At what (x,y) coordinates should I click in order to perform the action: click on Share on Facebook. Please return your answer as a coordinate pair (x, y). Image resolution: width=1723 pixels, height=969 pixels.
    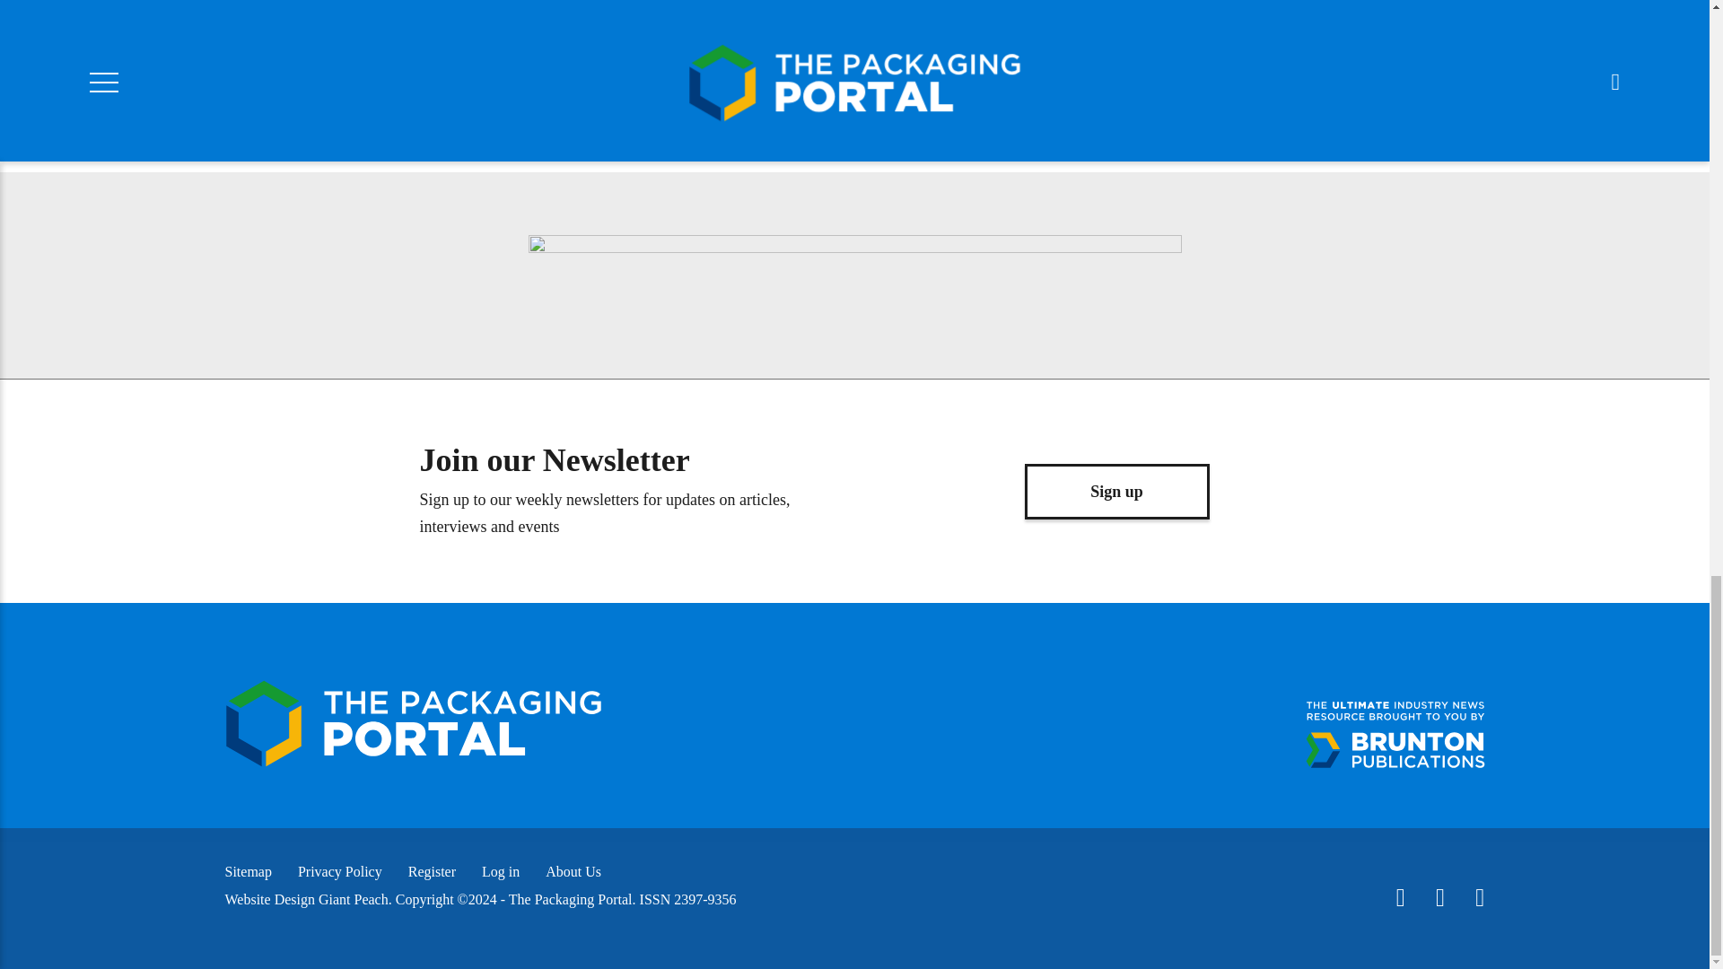
    Looking at the image, I should click on (477, 19).